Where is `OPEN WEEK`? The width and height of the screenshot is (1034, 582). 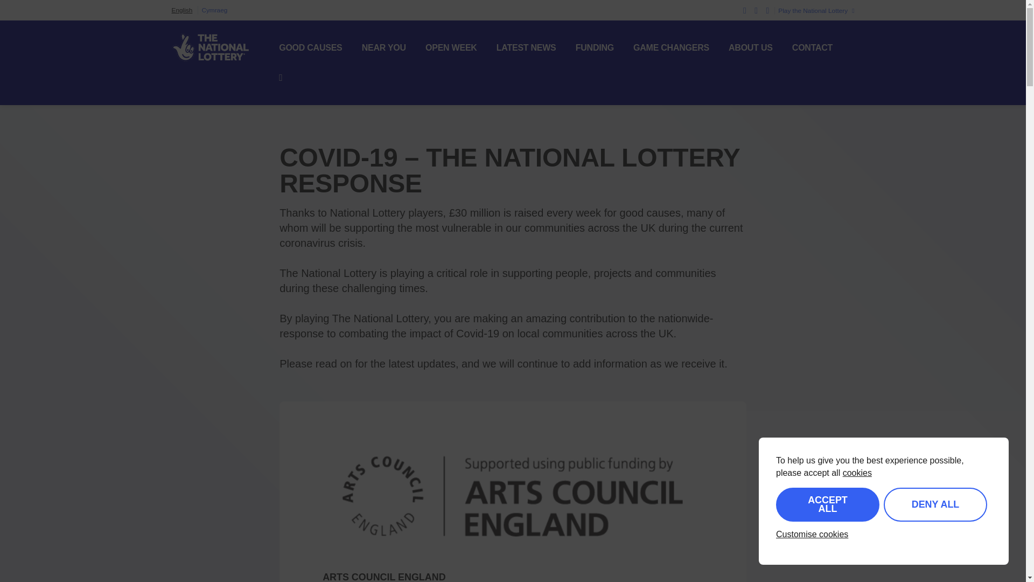
OPEN WEEK is located at coordinates (451, 47).